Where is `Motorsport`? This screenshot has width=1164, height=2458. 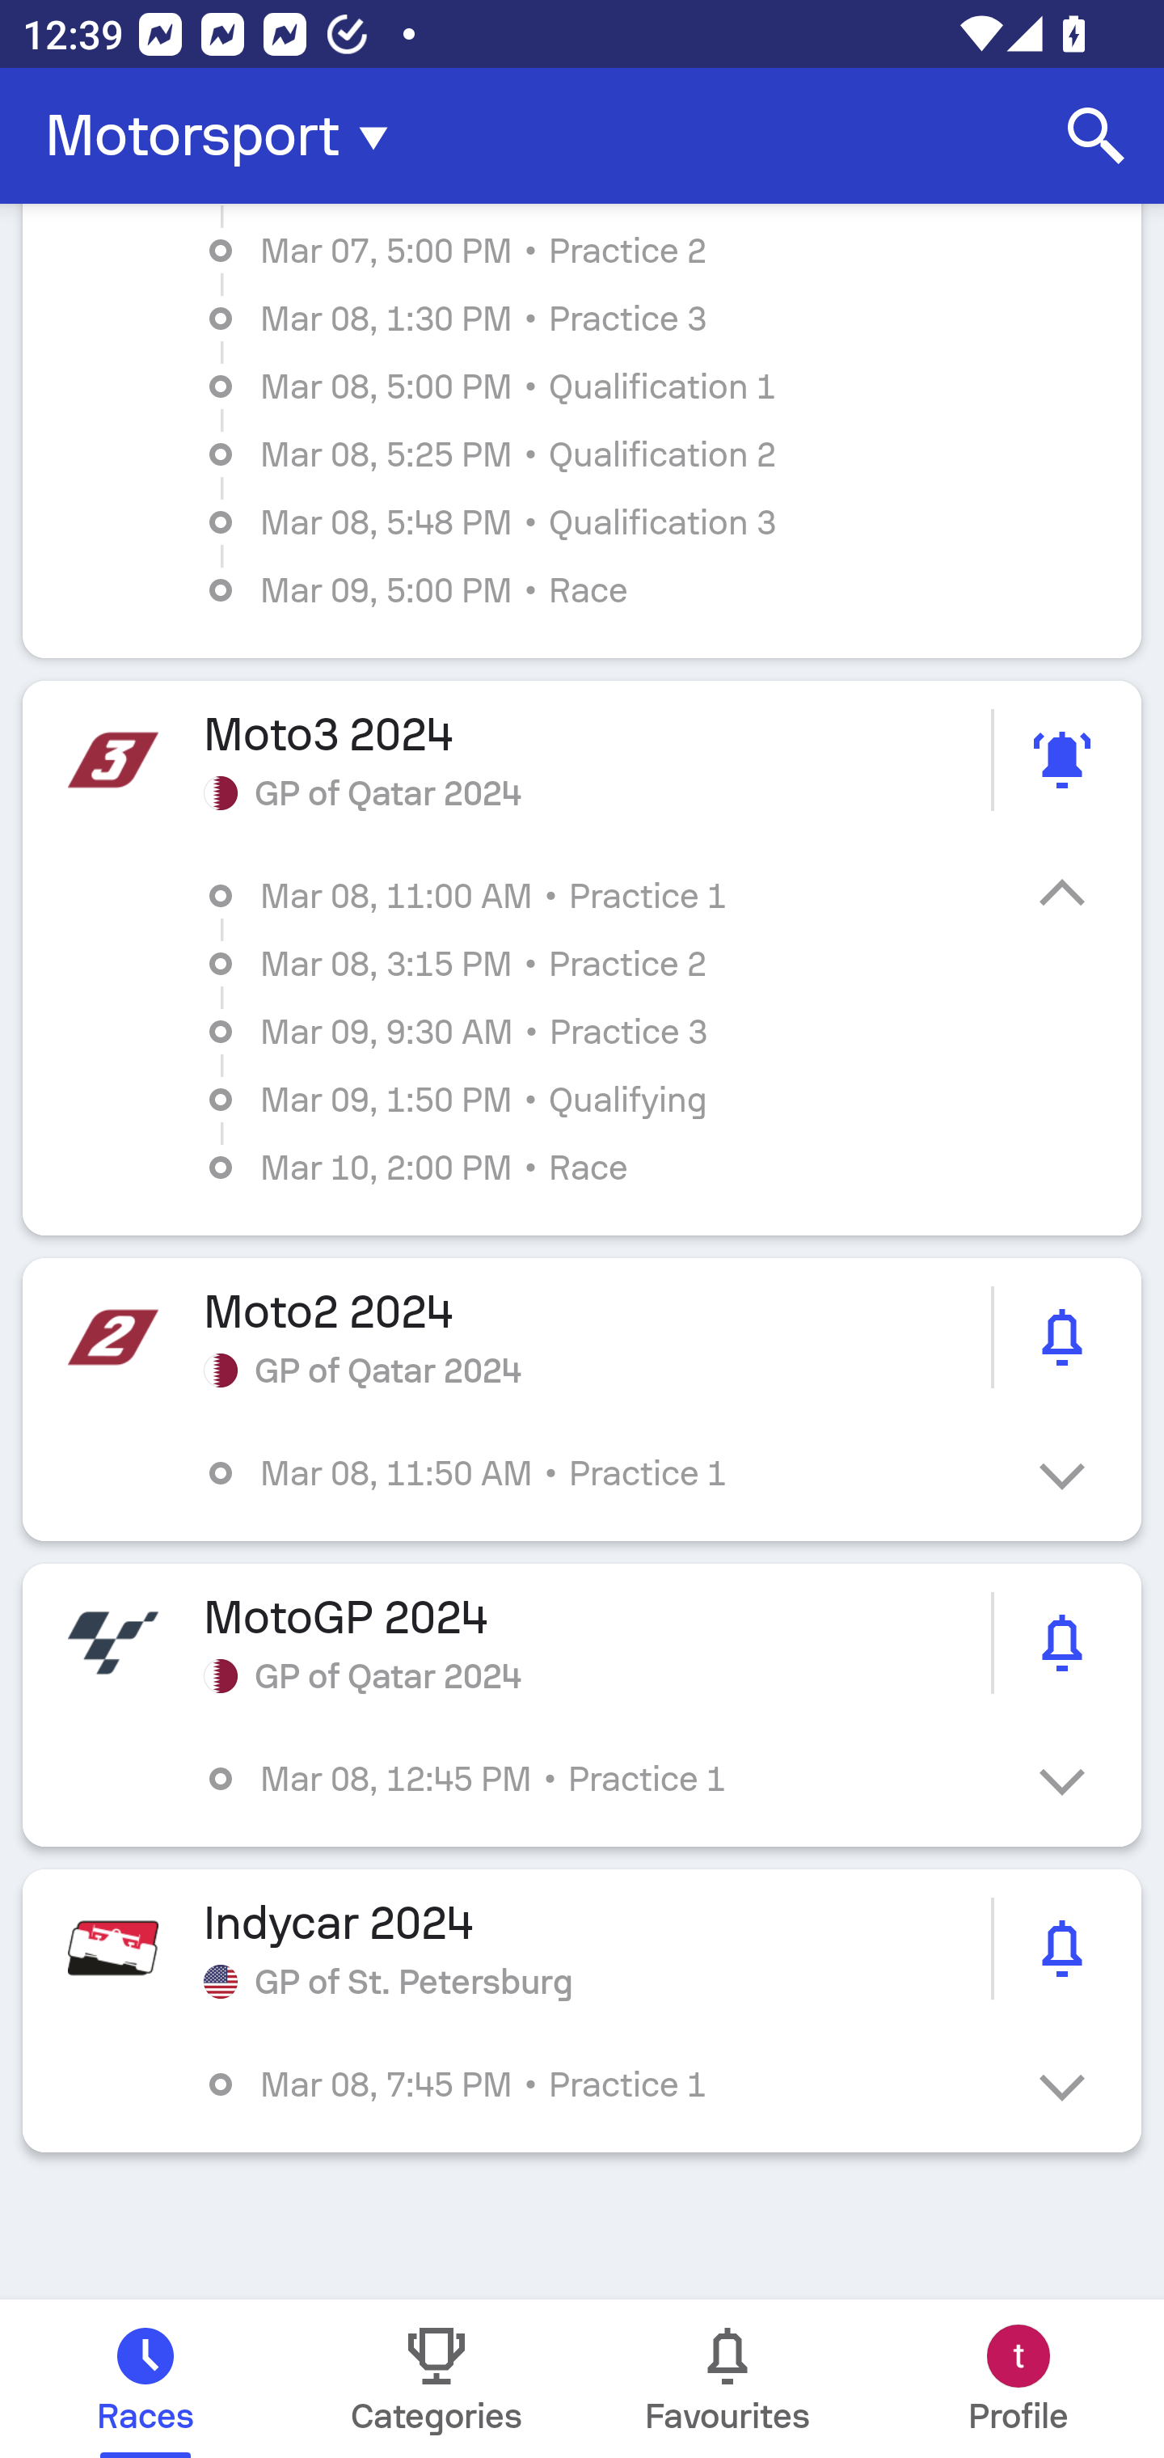
Motorsport is located at coordinates (226, 136).